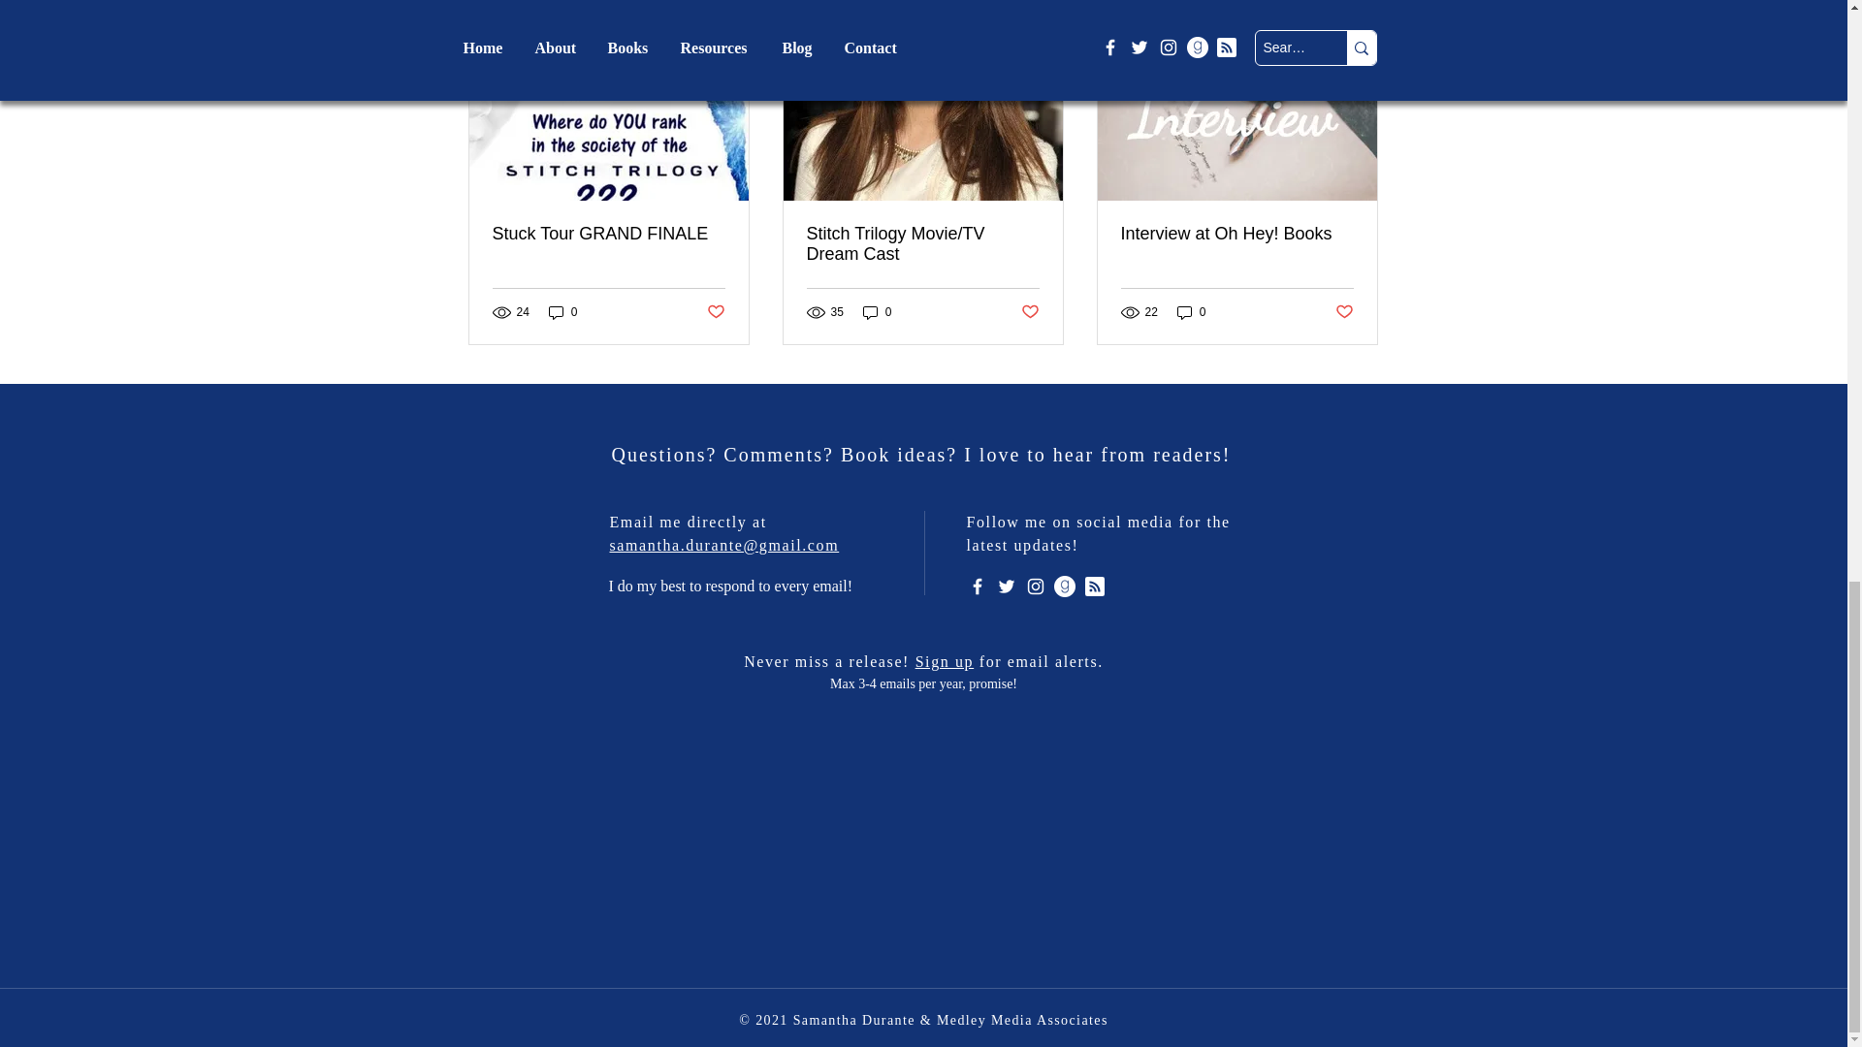  What do you see at coordinates (1358, 12) in the screenshot?
I see `See All` at bounding box center [1358, 12].